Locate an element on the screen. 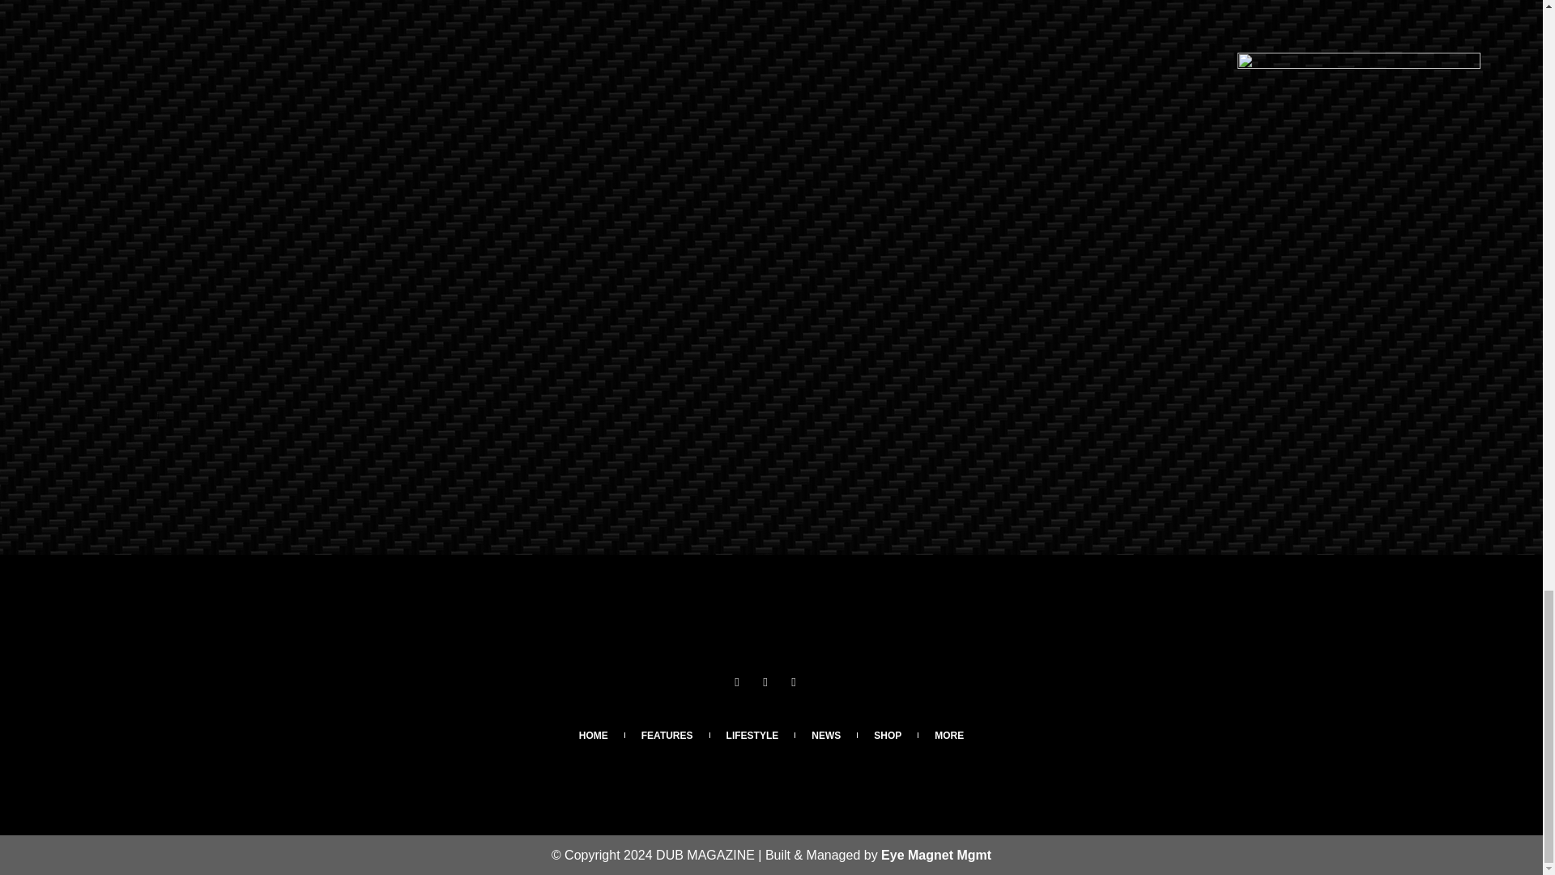 The width and height of the screenshot is (1555, 875). Facebook is located at coordinates (742, 689).